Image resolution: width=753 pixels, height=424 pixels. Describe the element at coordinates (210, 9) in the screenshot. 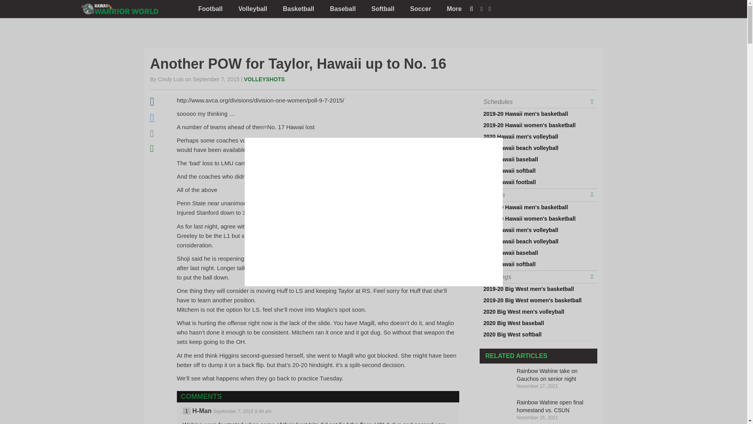

I see `Football` at that location.